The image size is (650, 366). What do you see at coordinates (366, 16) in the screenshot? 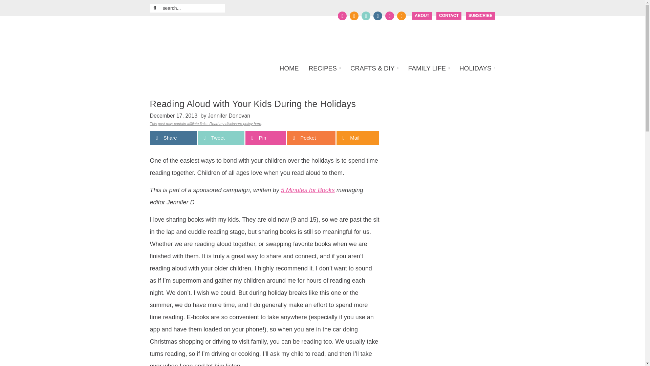
I see `Follow 5 Minutes For Mom on Pinterest` at bounding box center [366, 16].